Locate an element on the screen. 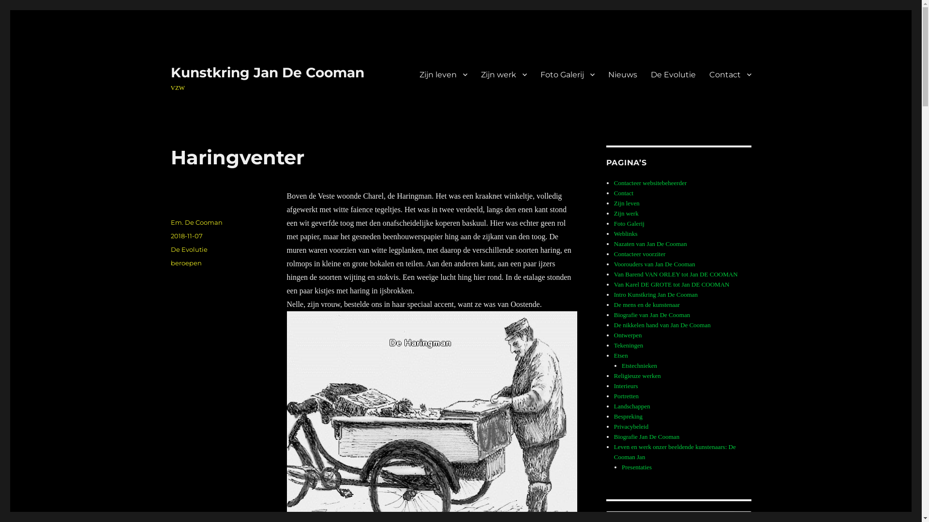 This screenshot has height=522, width=929. Presentaties is located at coordinates (637, 467).